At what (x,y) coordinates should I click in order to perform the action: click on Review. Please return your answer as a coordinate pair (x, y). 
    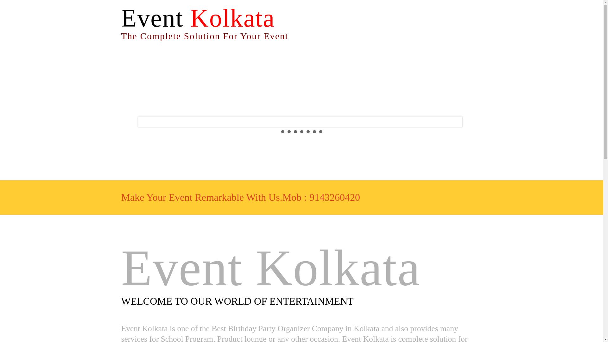
    Looking at the image, I should click on (411, 63).